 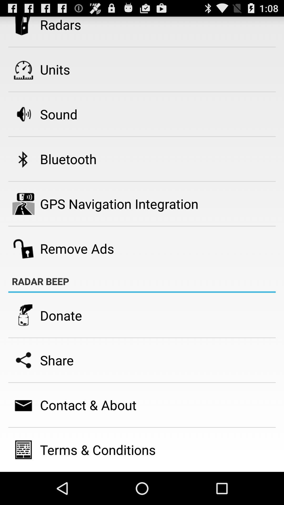 I want to click on swipe until gps navigation integration icon, so click(x=119, y=204).